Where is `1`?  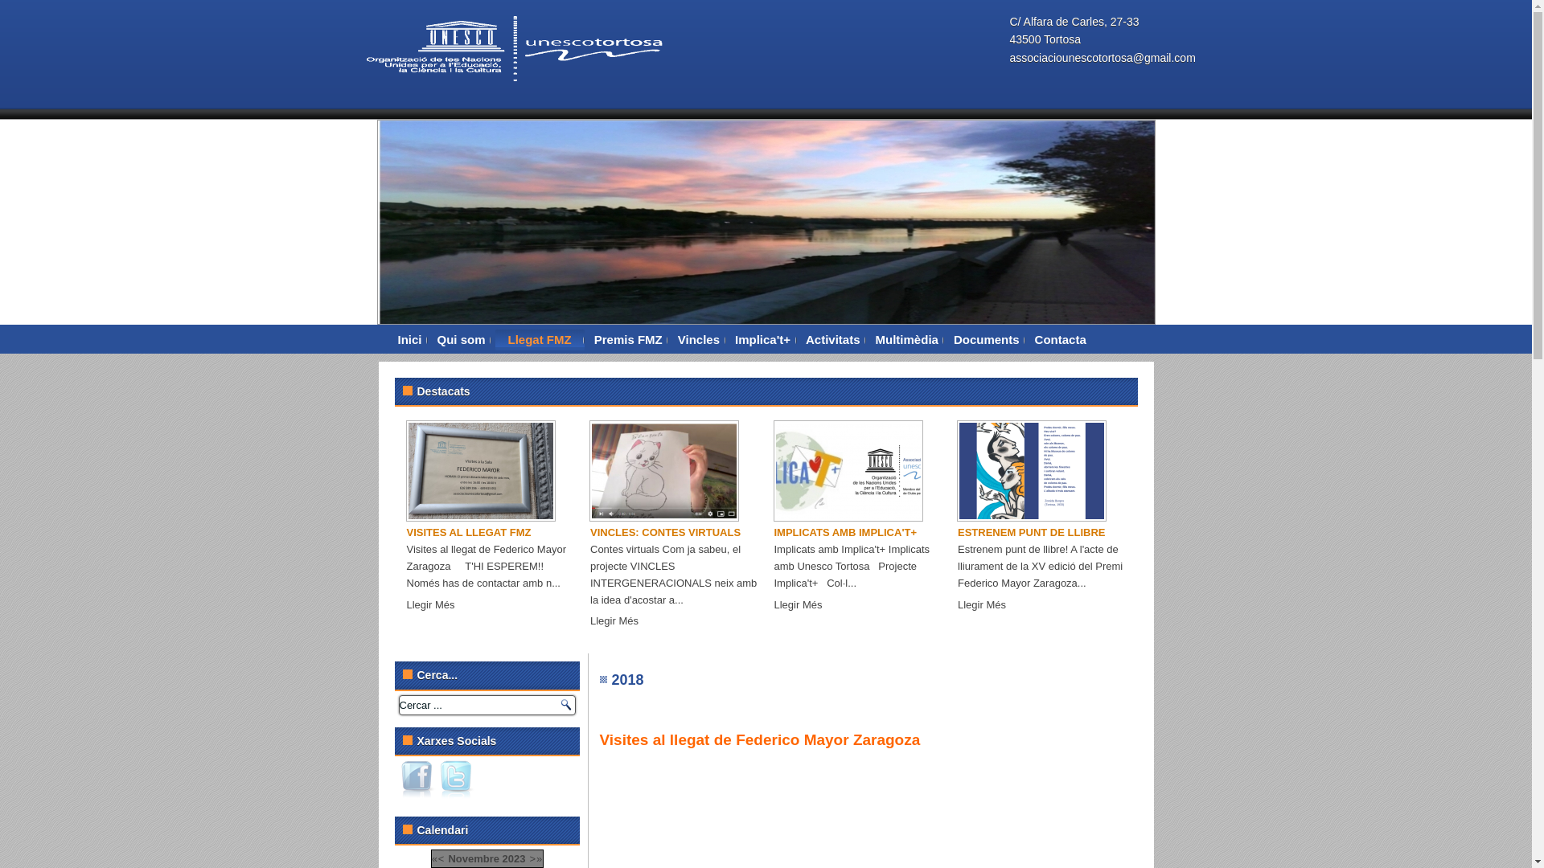 1 is located at coordinates (729, 344).